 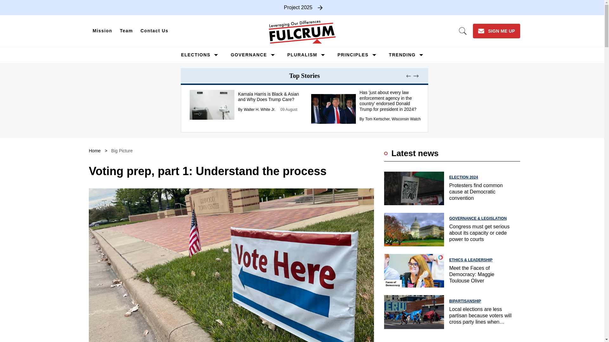 What do you see at coordinates (154, 31) in the screenshot?
I see `Contact Us` at bounding box center [154, 31].